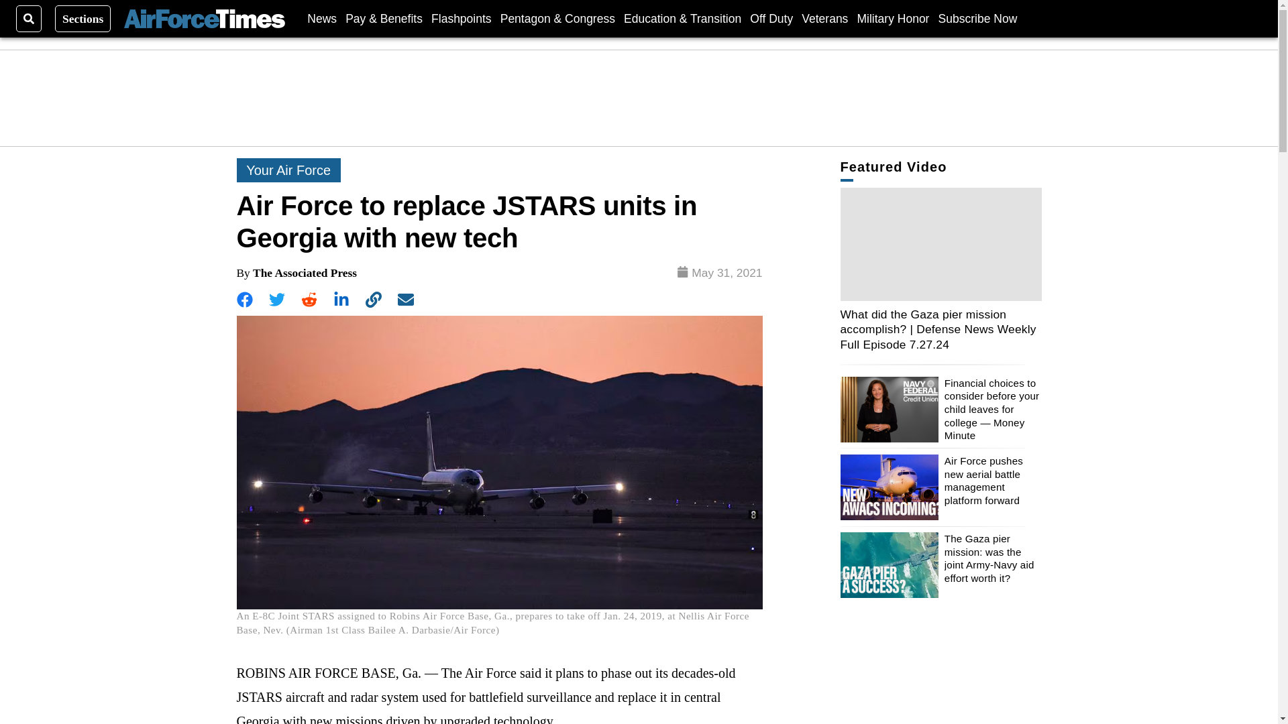  What do you see at coordinates (894, 18) in the screenshot?
I see `Military Honor` at bounding box center [894, 18].